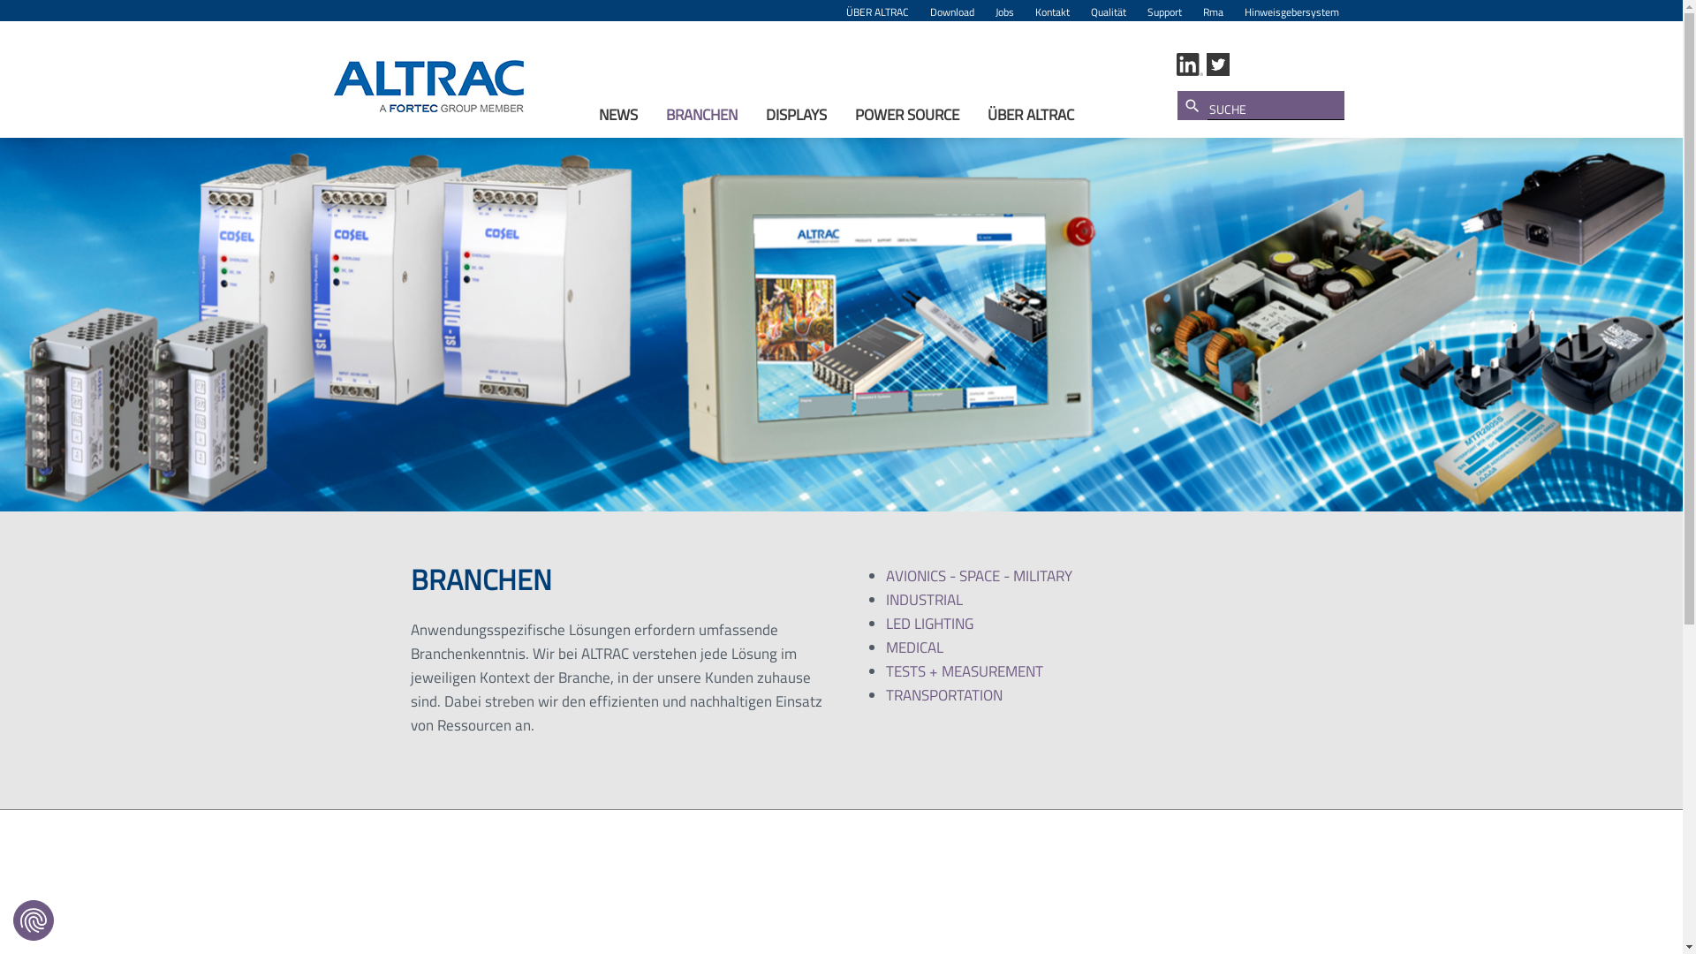 The width and height of the screenshot is (1696, 954). I want to click on Privacy settings, so click(34, 920).